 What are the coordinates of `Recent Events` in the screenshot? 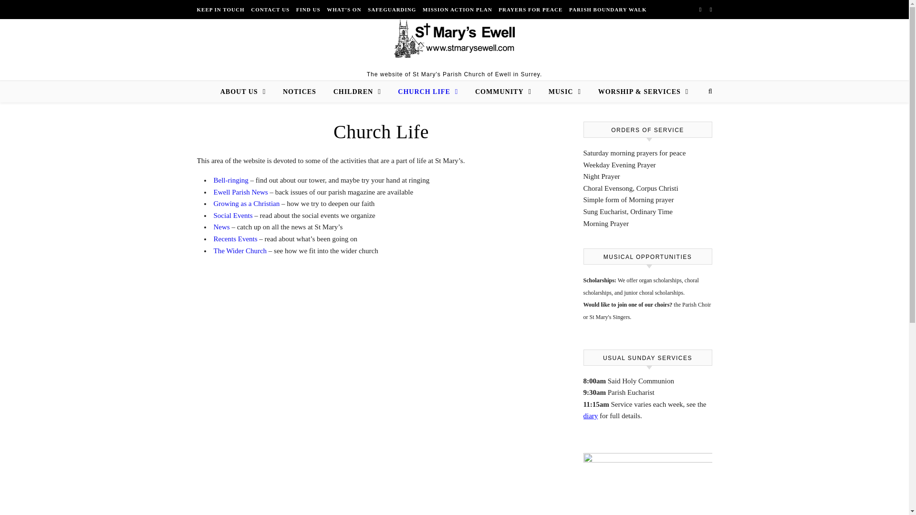 It's located at (235, 238).